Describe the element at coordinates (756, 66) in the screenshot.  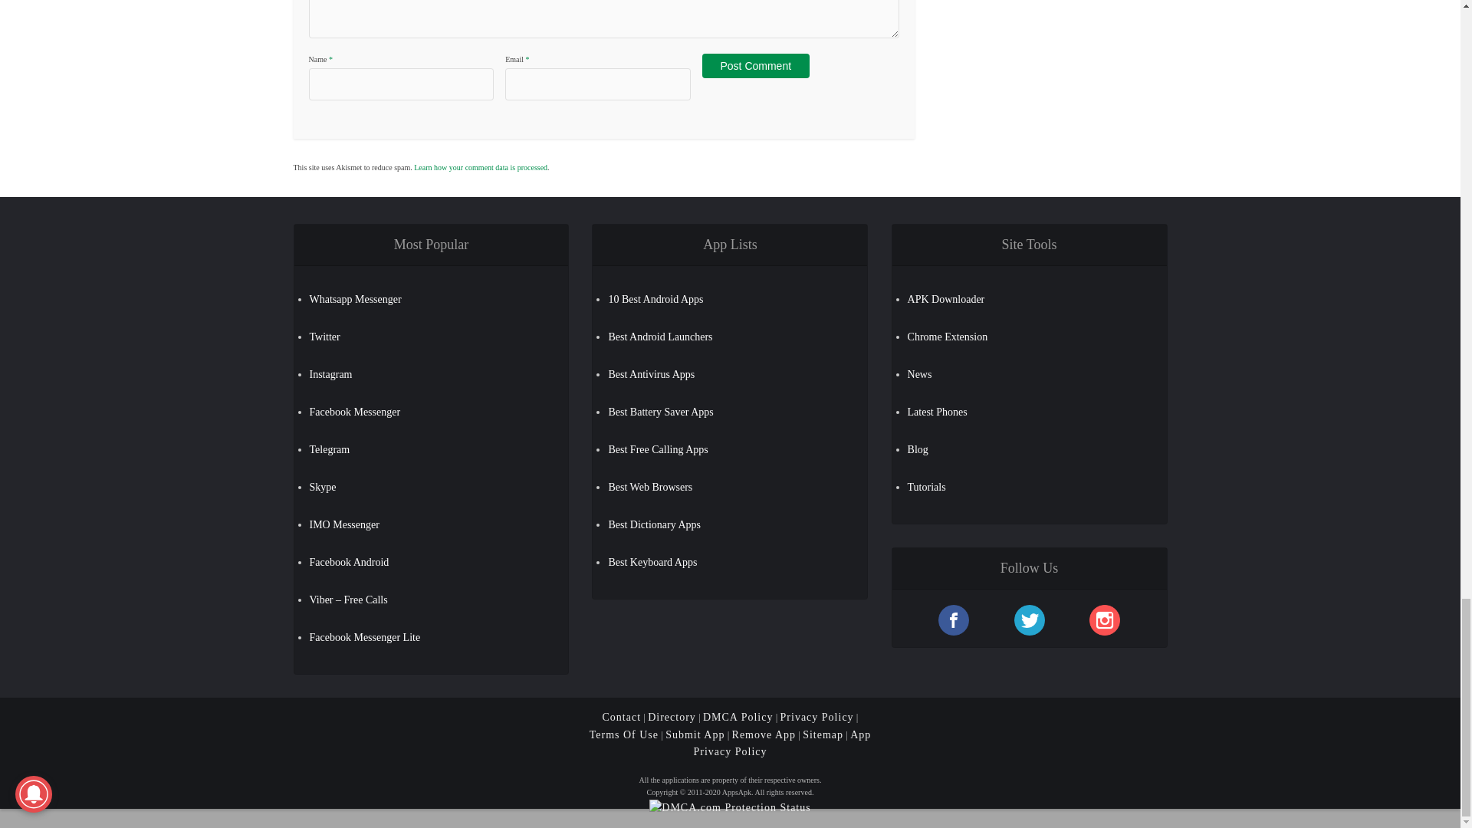
I see `Post Comment` at that location.